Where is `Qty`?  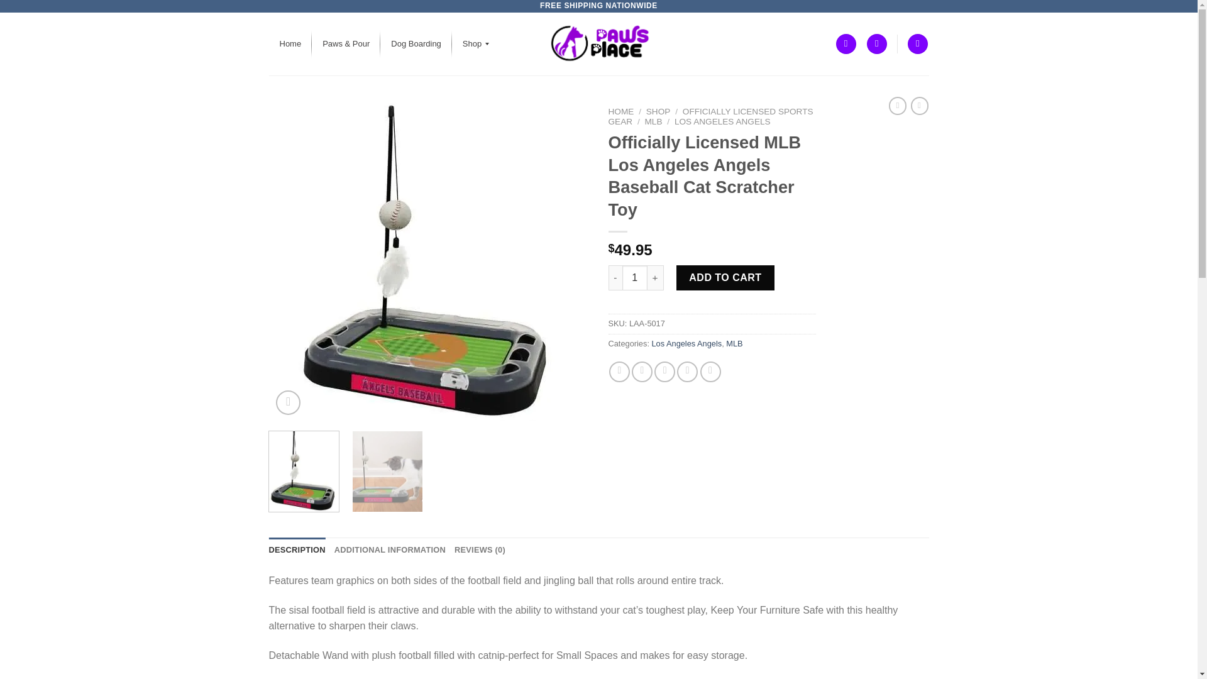 Qty is located at coordinates (635, 278).